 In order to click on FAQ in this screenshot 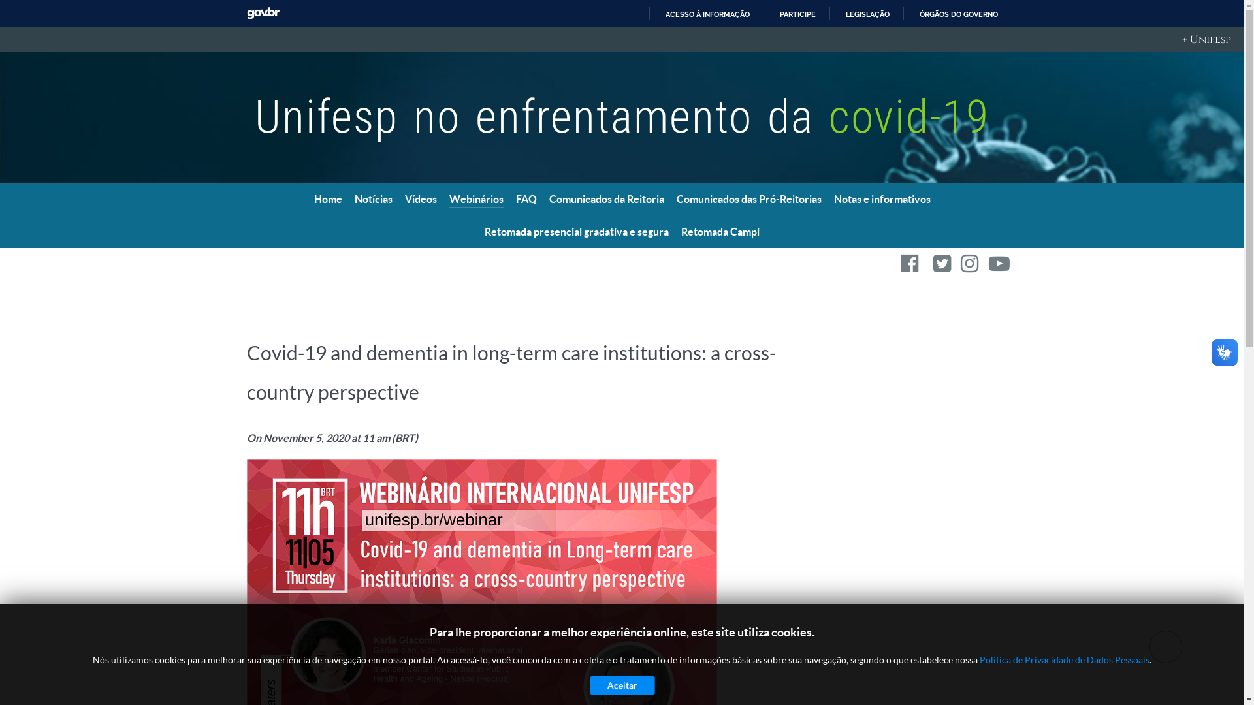, I will do `click(526, 200)`.